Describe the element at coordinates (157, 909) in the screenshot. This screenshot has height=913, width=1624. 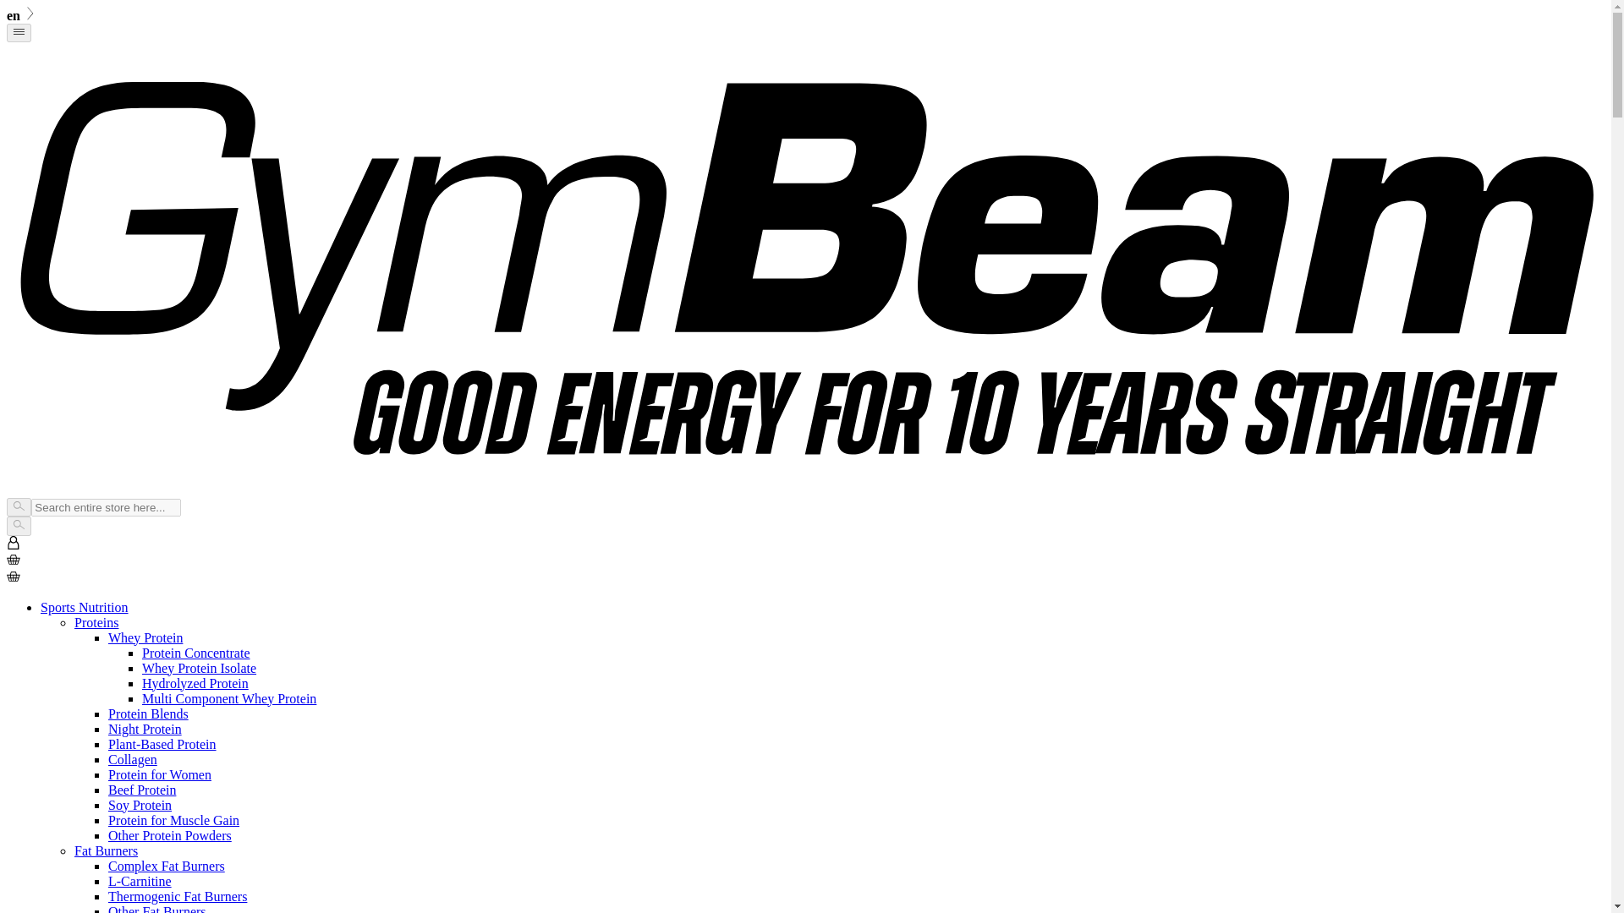
I see `Other Fat Burners` at that location.